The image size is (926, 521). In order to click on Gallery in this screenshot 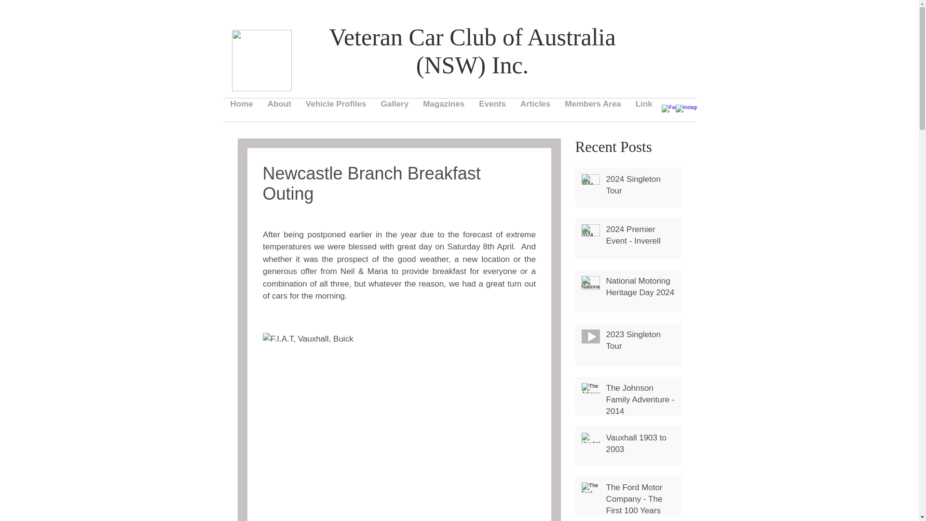, I will do `click(395, 110)`.